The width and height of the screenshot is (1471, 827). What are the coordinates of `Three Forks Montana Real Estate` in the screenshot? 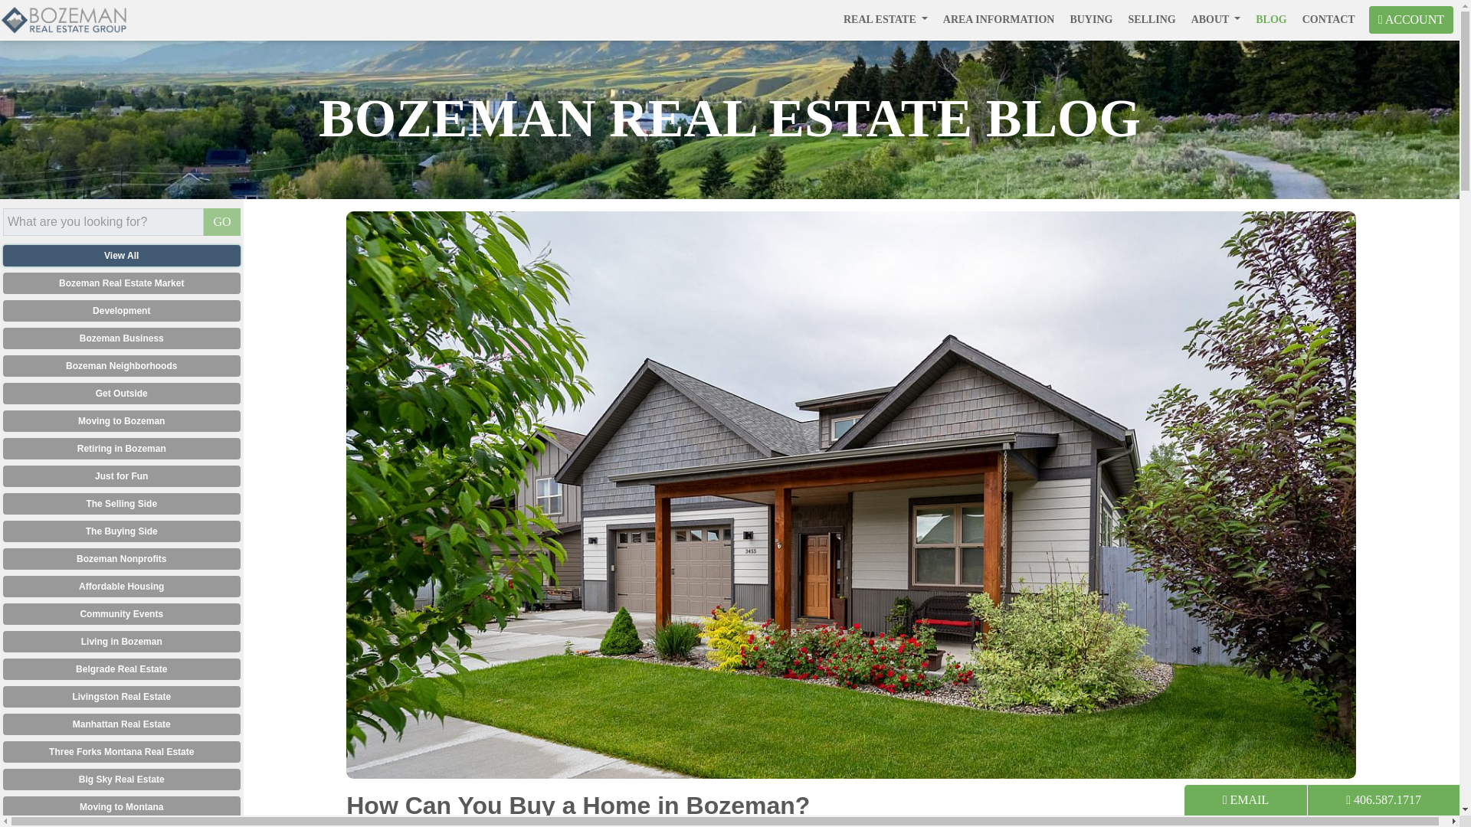 It's located at (121, 751).